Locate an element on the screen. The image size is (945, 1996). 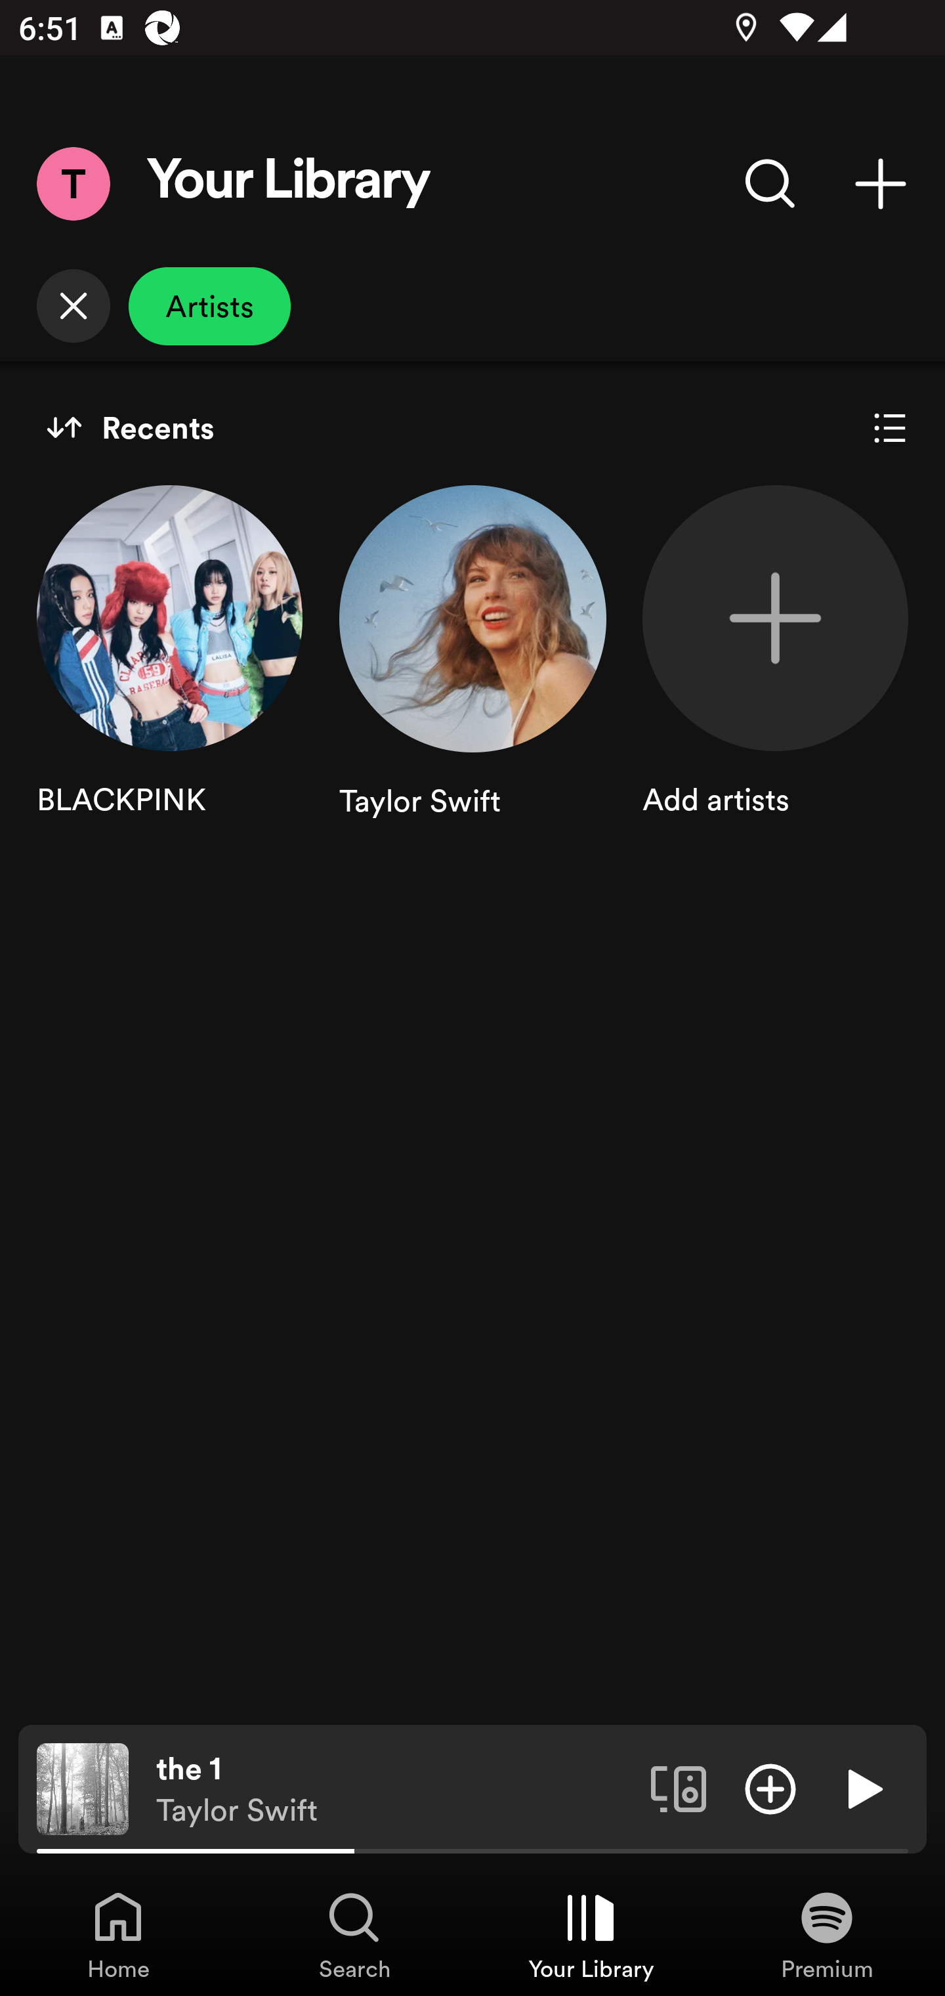
Show List view is located at coordinates (890, 428).